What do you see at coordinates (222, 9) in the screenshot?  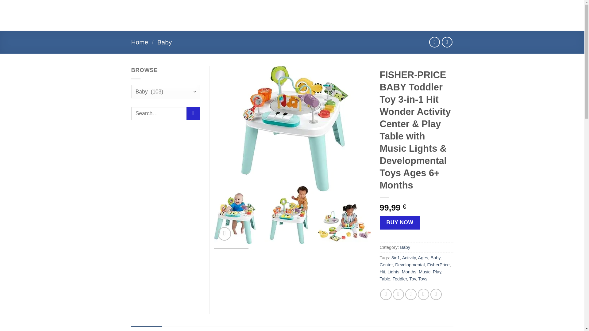 I see `HOME` at bounding box center [222, 9].